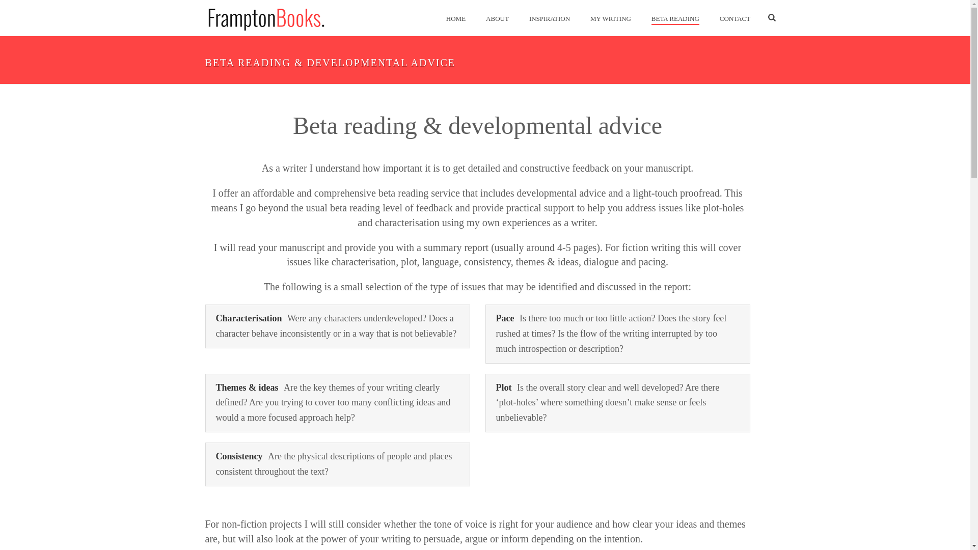 The image size is (978, 550). Describe the element at coordinates (675, 18) in the screenshot. I see `BETA READING` at that location.